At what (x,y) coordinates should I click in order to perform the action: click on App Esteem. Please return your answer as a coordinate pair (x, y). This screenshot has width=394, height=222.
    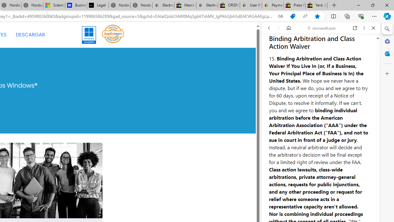
    Looking at the image, I should click on (113, 35).